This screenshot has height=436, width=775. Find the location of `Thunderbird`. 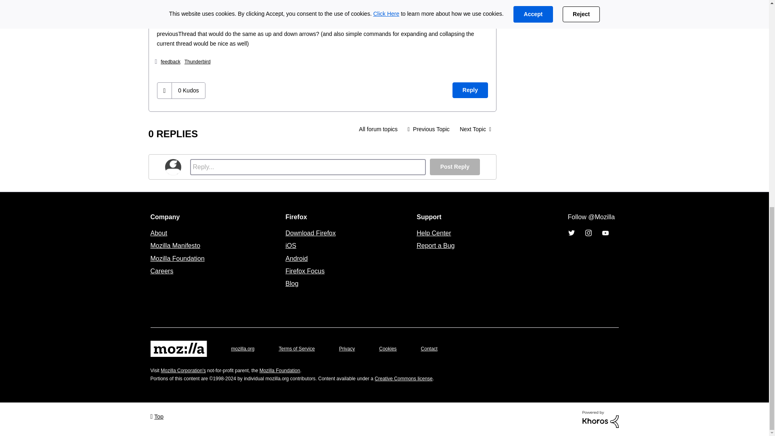

Thunderbird is located at coordinates (197, 61).